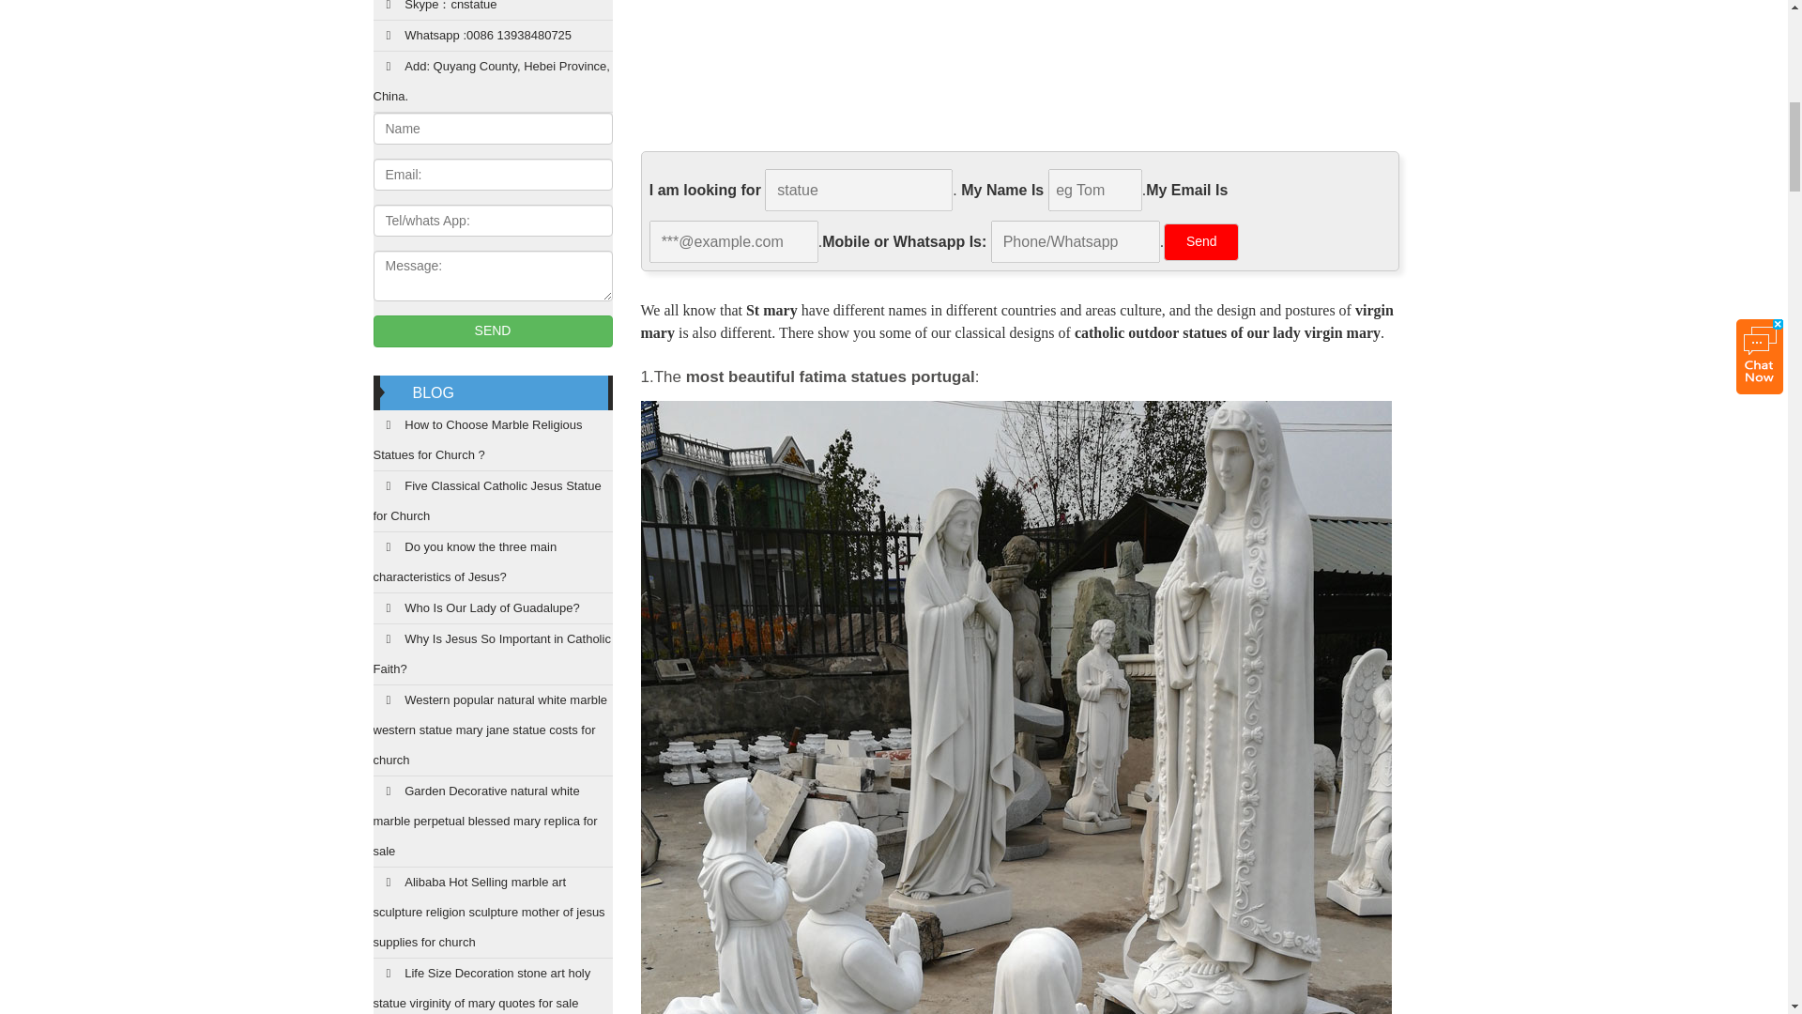  What do you see at coordinates (492, 562) in the screenshot?
I see `Do you know the three main characteristics of Jesus?` at bounding box center [492, 562].